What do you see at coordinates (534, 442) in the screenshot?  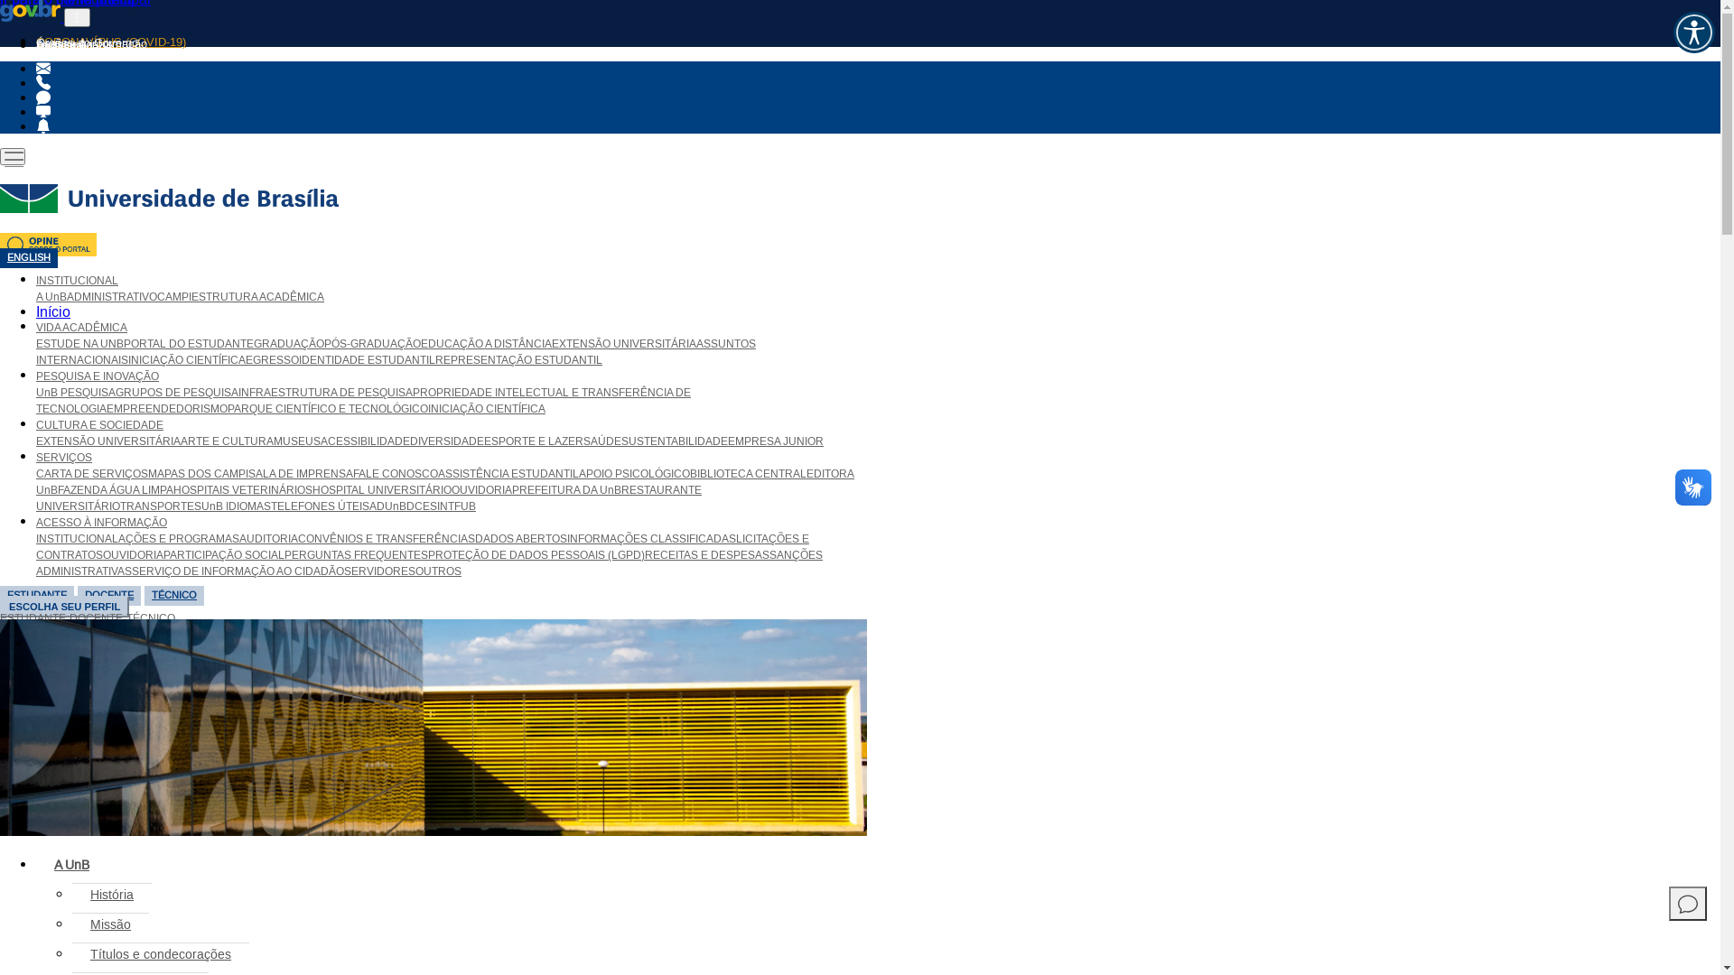 I see `ESPORTE E LAZER` at bounding box center [534, 442].